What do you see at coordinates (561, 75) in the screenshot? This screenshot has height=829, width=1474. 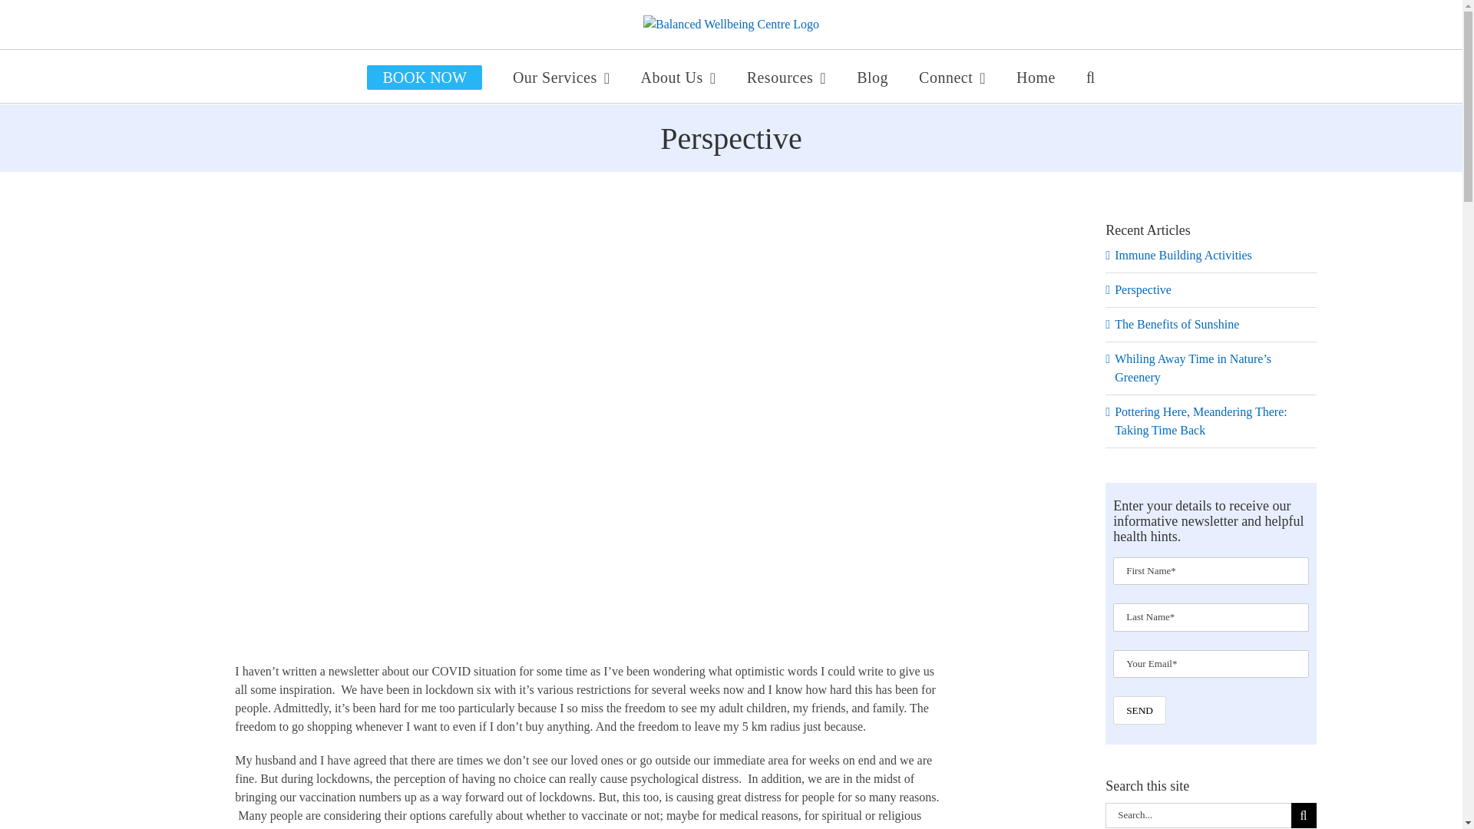 I see `Our Services` at bounding box center [561, 75].